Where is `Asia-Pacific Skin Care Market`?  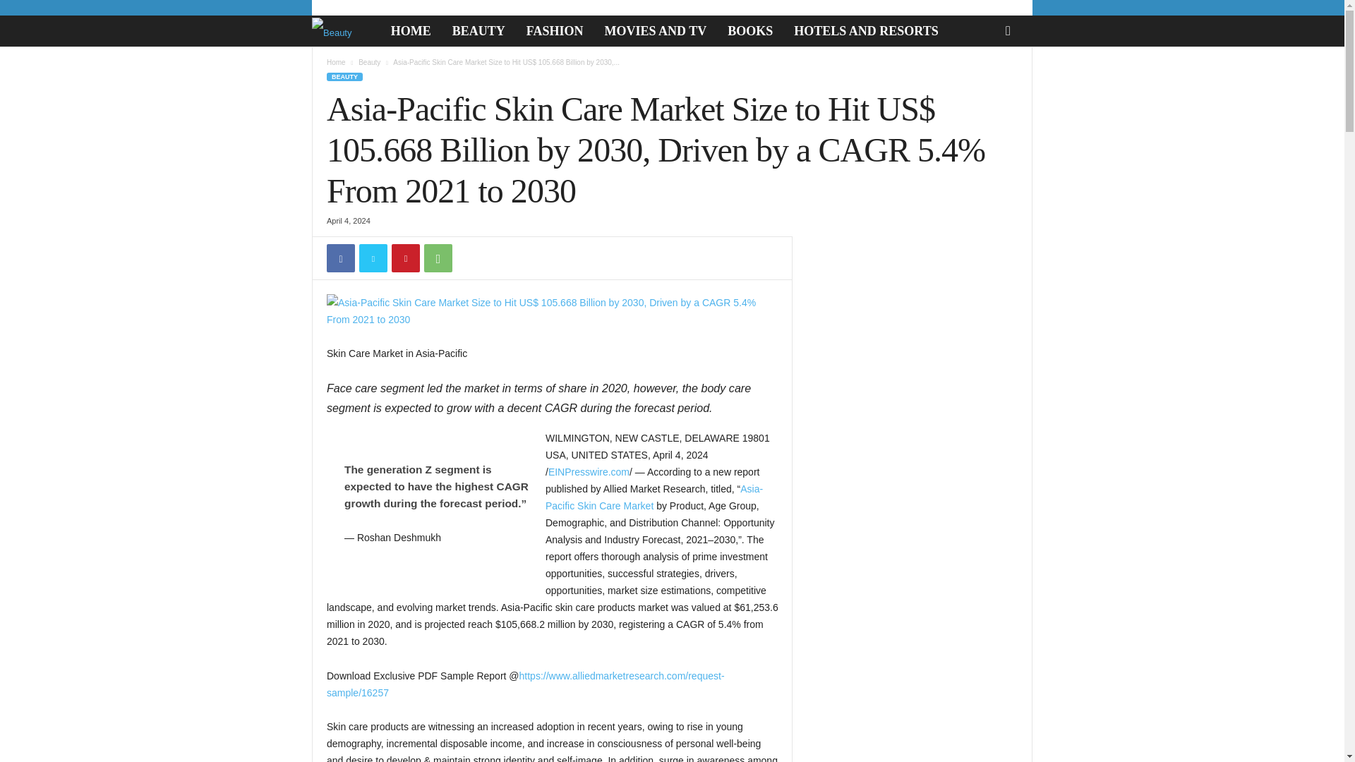 Asia-Pacific Skin Care Market is located at coordinates (654, 497).